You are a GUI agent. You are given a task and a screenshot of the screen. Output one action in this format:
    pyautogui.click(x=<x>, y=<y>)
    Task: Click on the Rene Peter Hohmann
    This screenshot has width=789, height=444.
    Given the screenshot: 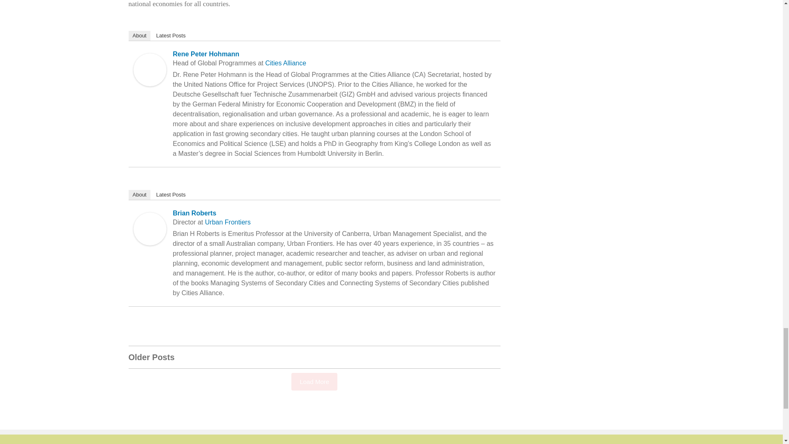 What is the action you would take?
    pyautogui.click(x=150, y=59)
    